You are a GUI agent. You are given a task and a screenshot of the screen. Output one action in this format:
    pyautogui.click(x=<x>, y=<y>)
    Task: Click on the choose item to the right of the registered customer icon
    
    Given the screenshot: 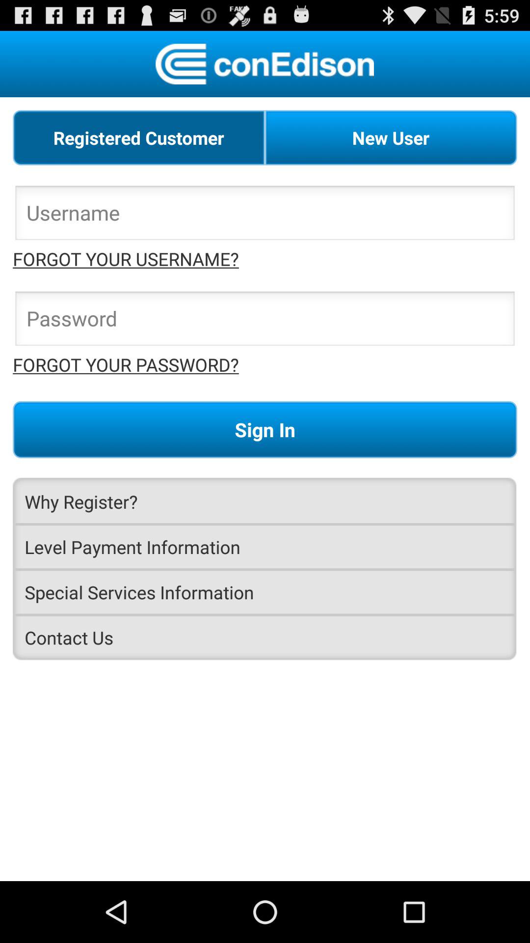 What is the action you would take?
    pyautogui.click(x=391, y=138)
    